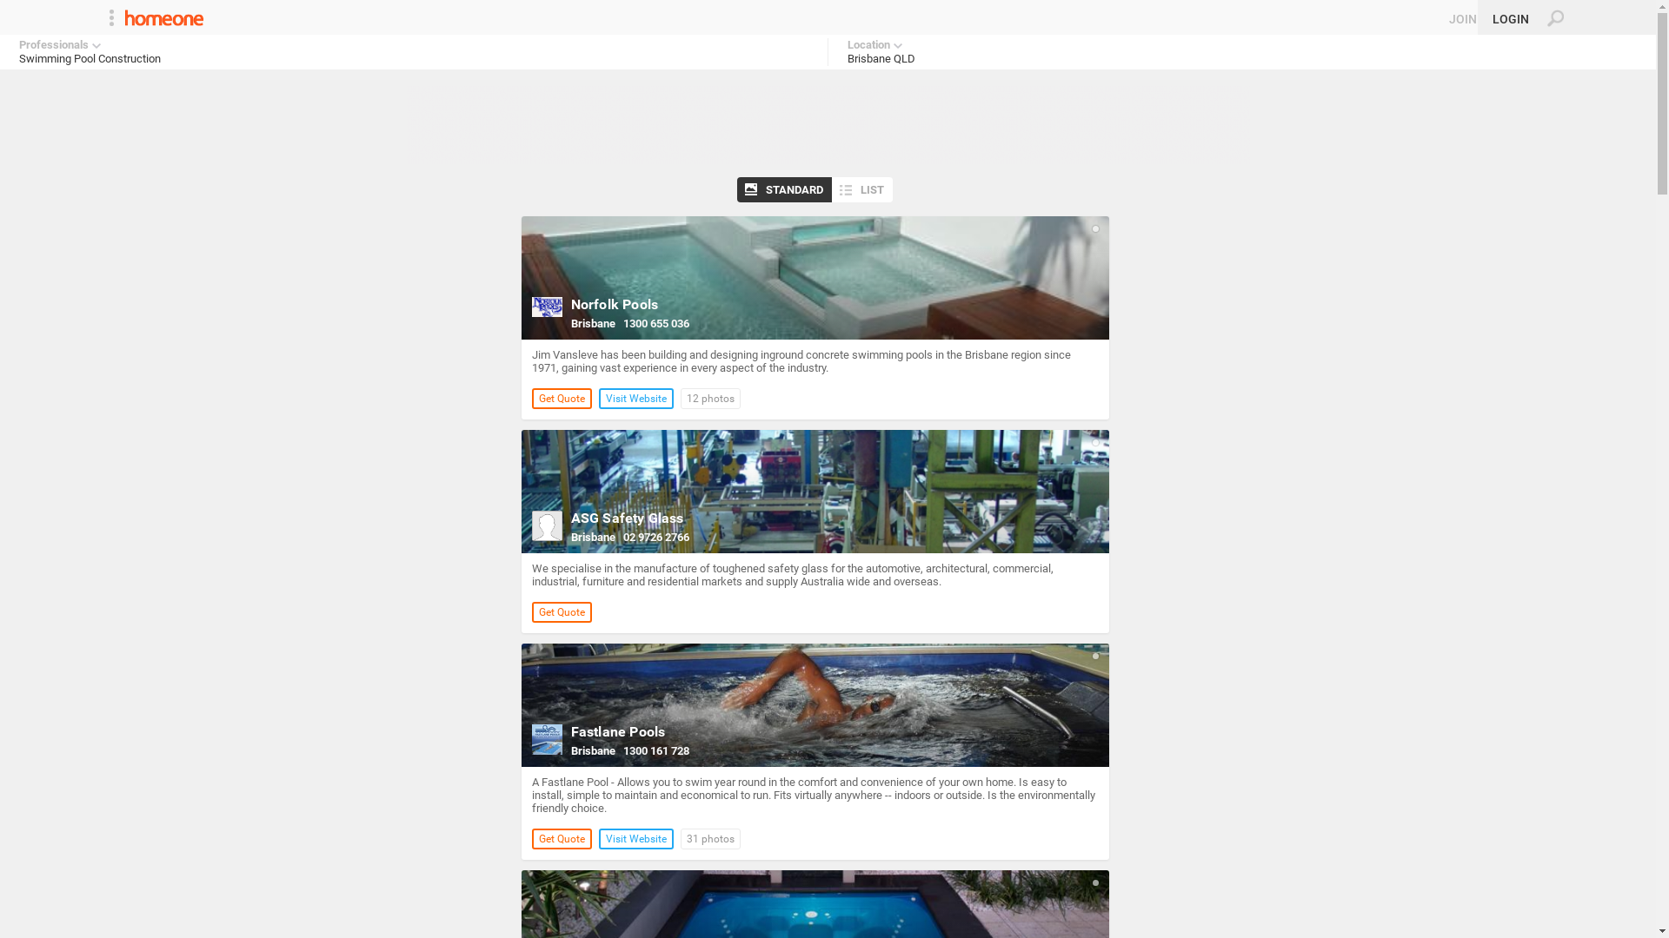  I want to click on 31 photos, so click(709, 839).